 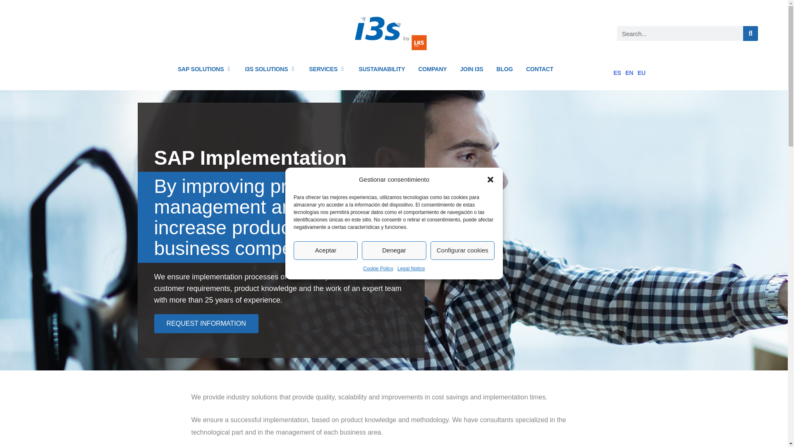 What do you see at coordinates (411, 268) in the screenshot?
I see `Legal Notice` at bounding box center [411, 268].